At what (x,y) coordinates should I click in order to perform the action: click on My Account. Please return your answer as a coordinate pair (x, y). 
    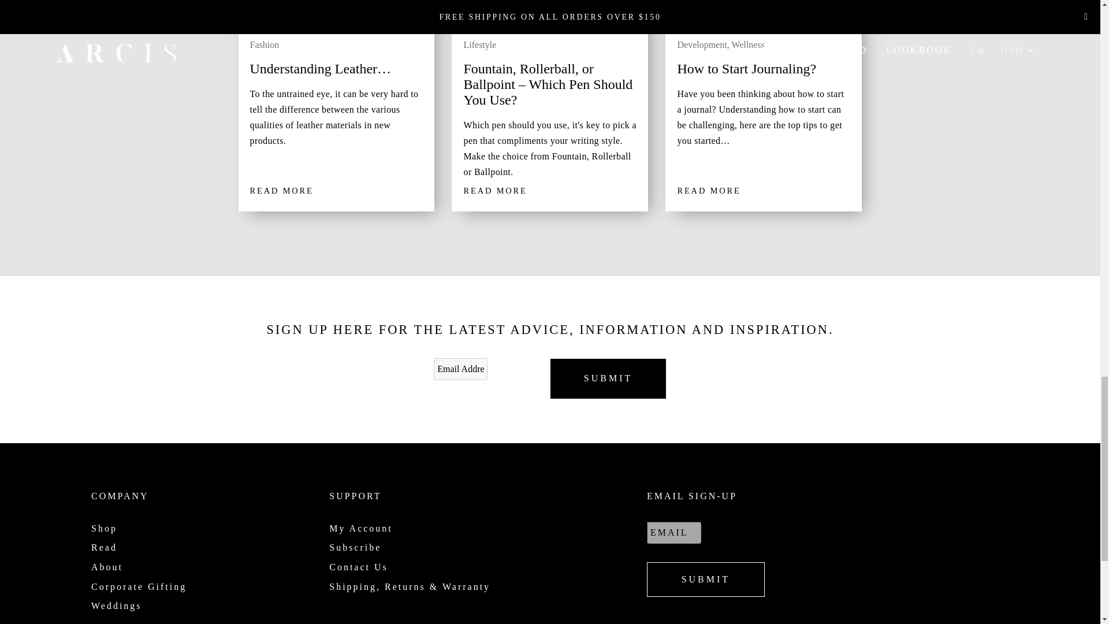
    Looking at the image, I should click on (360, 528).